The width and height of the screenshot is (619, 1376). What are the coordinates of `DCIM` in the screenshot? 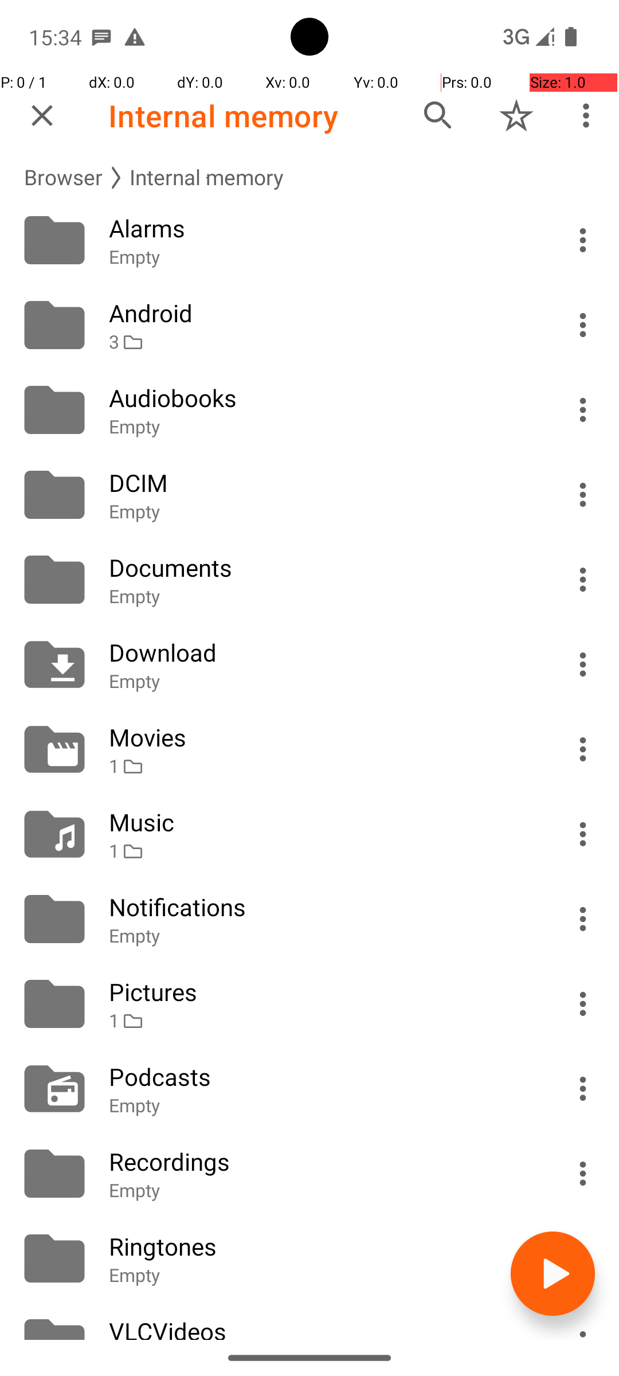 It's located at (322, 483).